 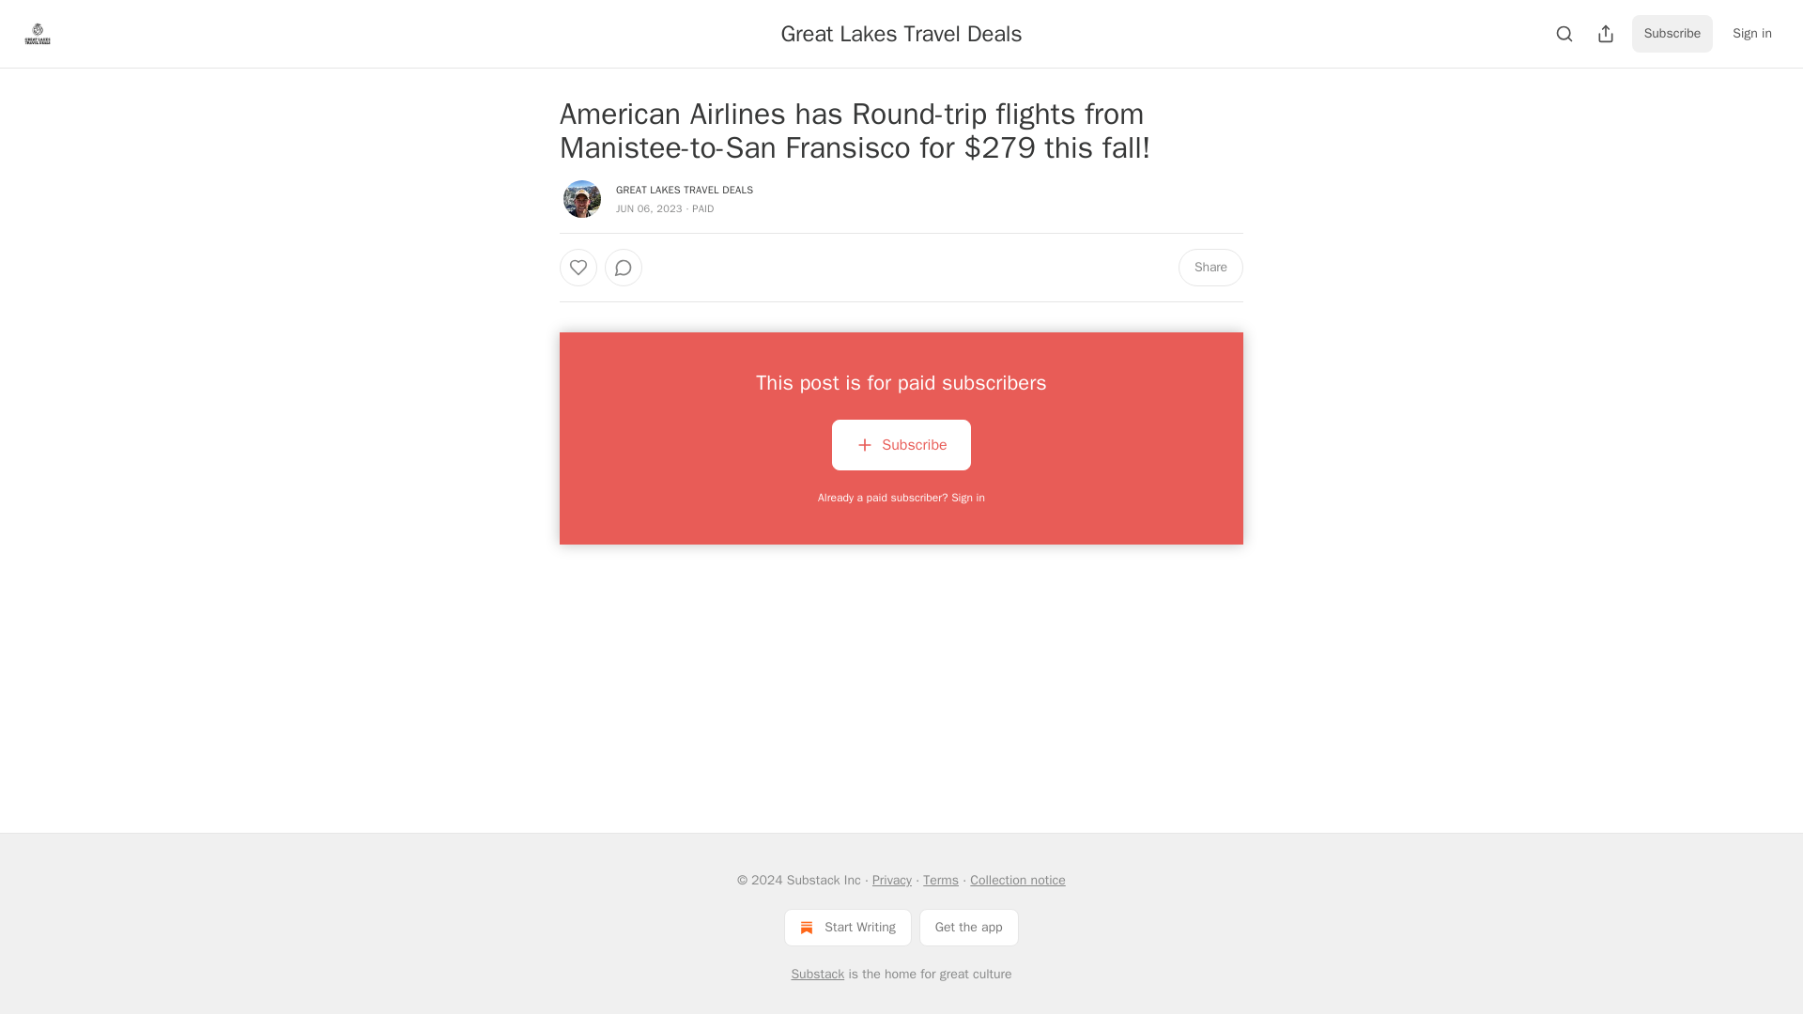 What do you see at coordinates (941, 880) in the screenshot?
I see `Terms` at bounding box center [941, 880].